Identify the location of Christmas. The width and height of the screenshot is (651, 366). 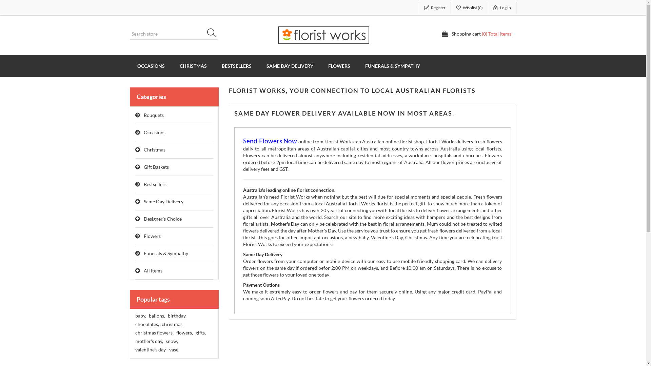
(174, 150).